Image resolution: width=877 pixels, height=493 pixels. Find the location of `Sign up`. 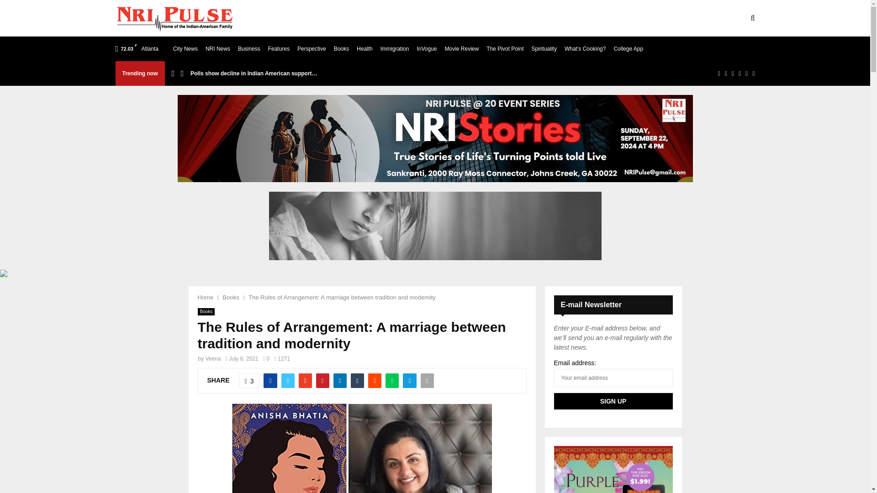

Sign up is located at coordinates (613, 401).